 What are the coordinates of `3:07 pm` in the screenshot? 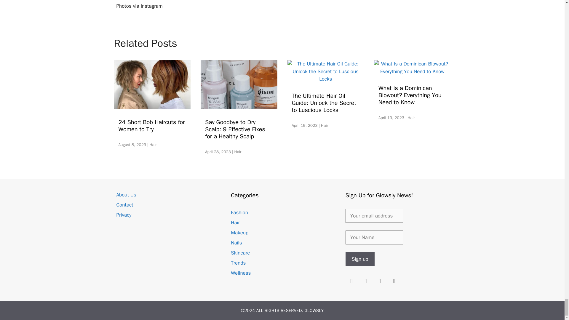 It's located at (218, 152).